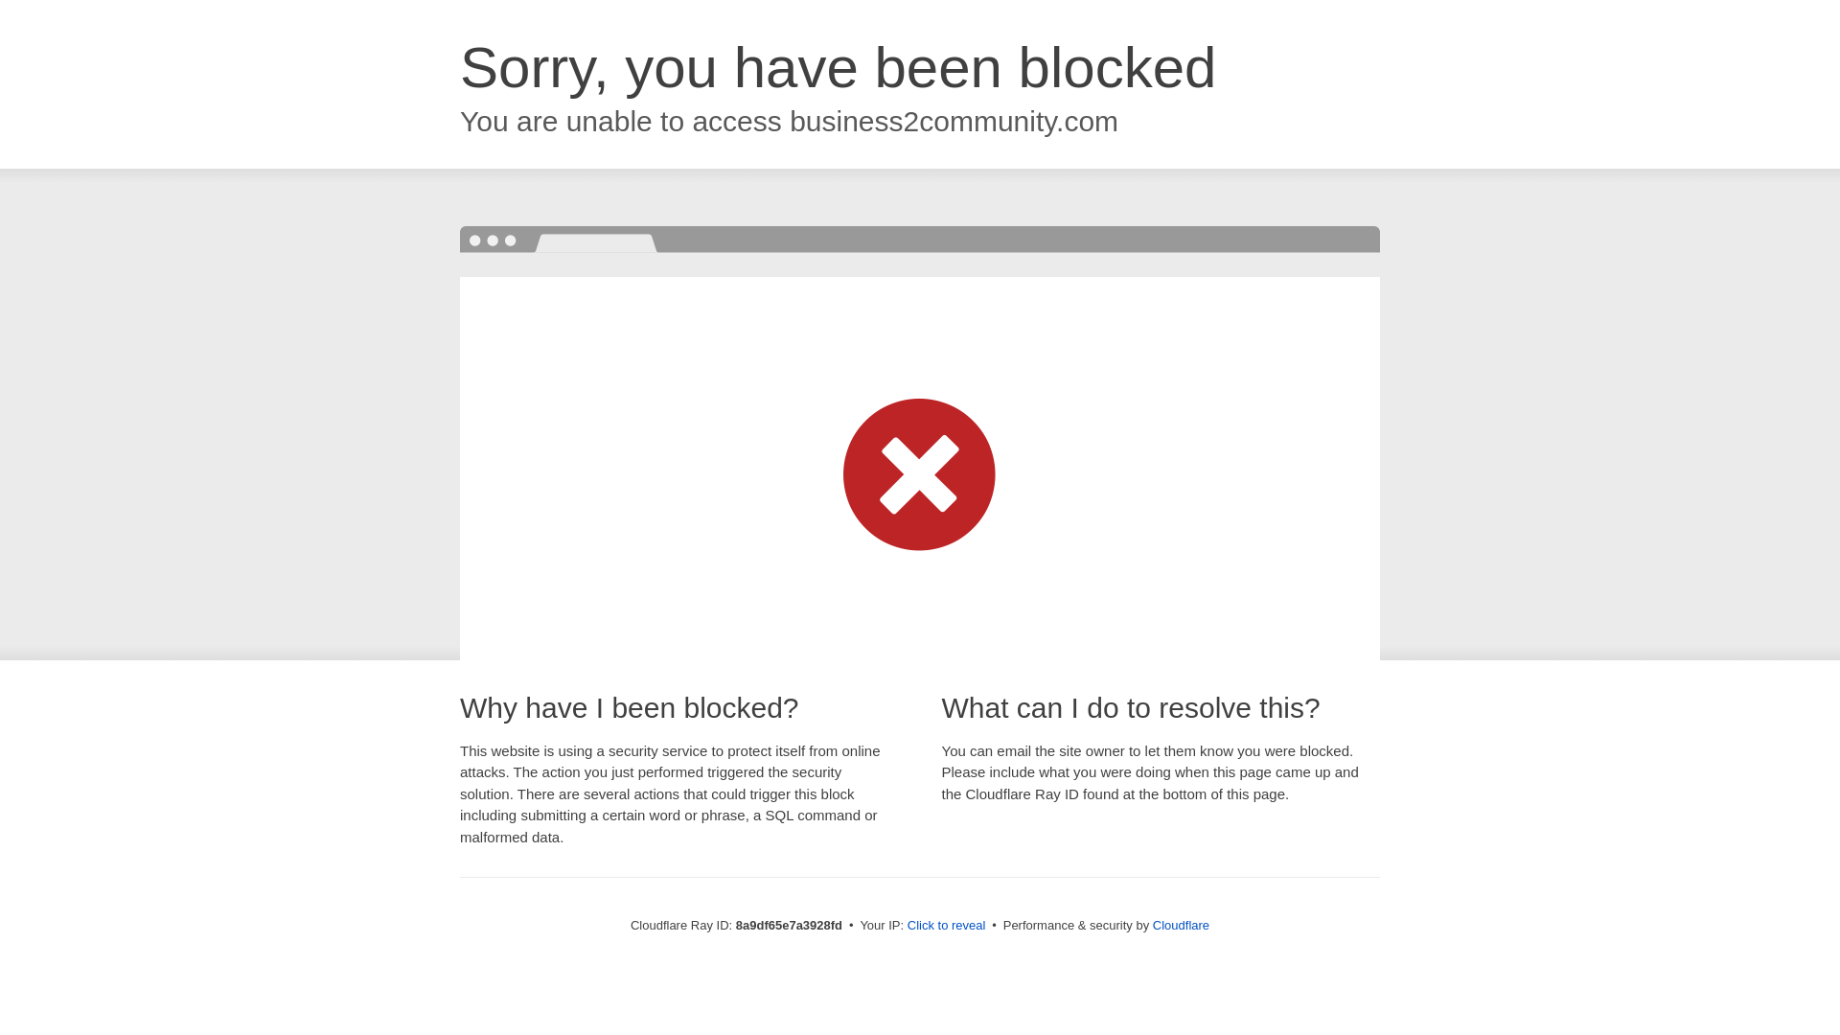 The width and height of the screenshot is (1840, 1035). What do you see at coordinates (1181, 925) in the screenshot?
I see `Cloudflare` at bounding box center [1181, 925].